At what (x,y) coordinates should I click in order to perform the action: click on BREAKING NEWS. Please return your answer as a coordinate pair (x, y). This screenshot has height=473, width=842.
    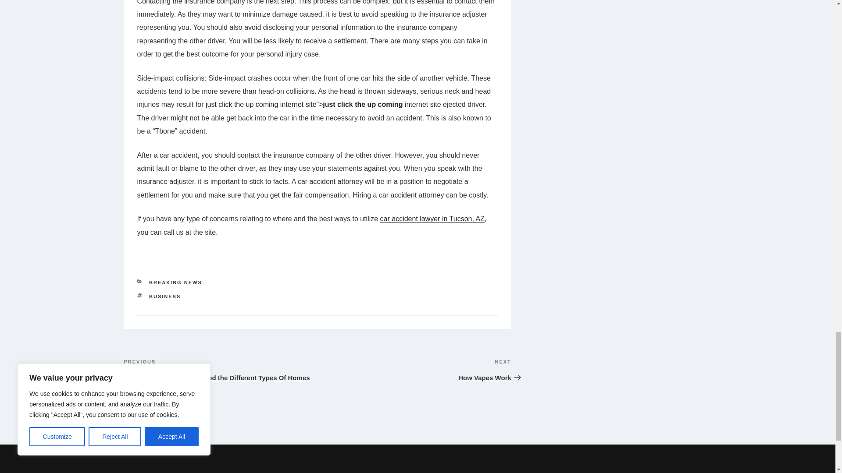
    Looking at the image, I should click on (432, 219).